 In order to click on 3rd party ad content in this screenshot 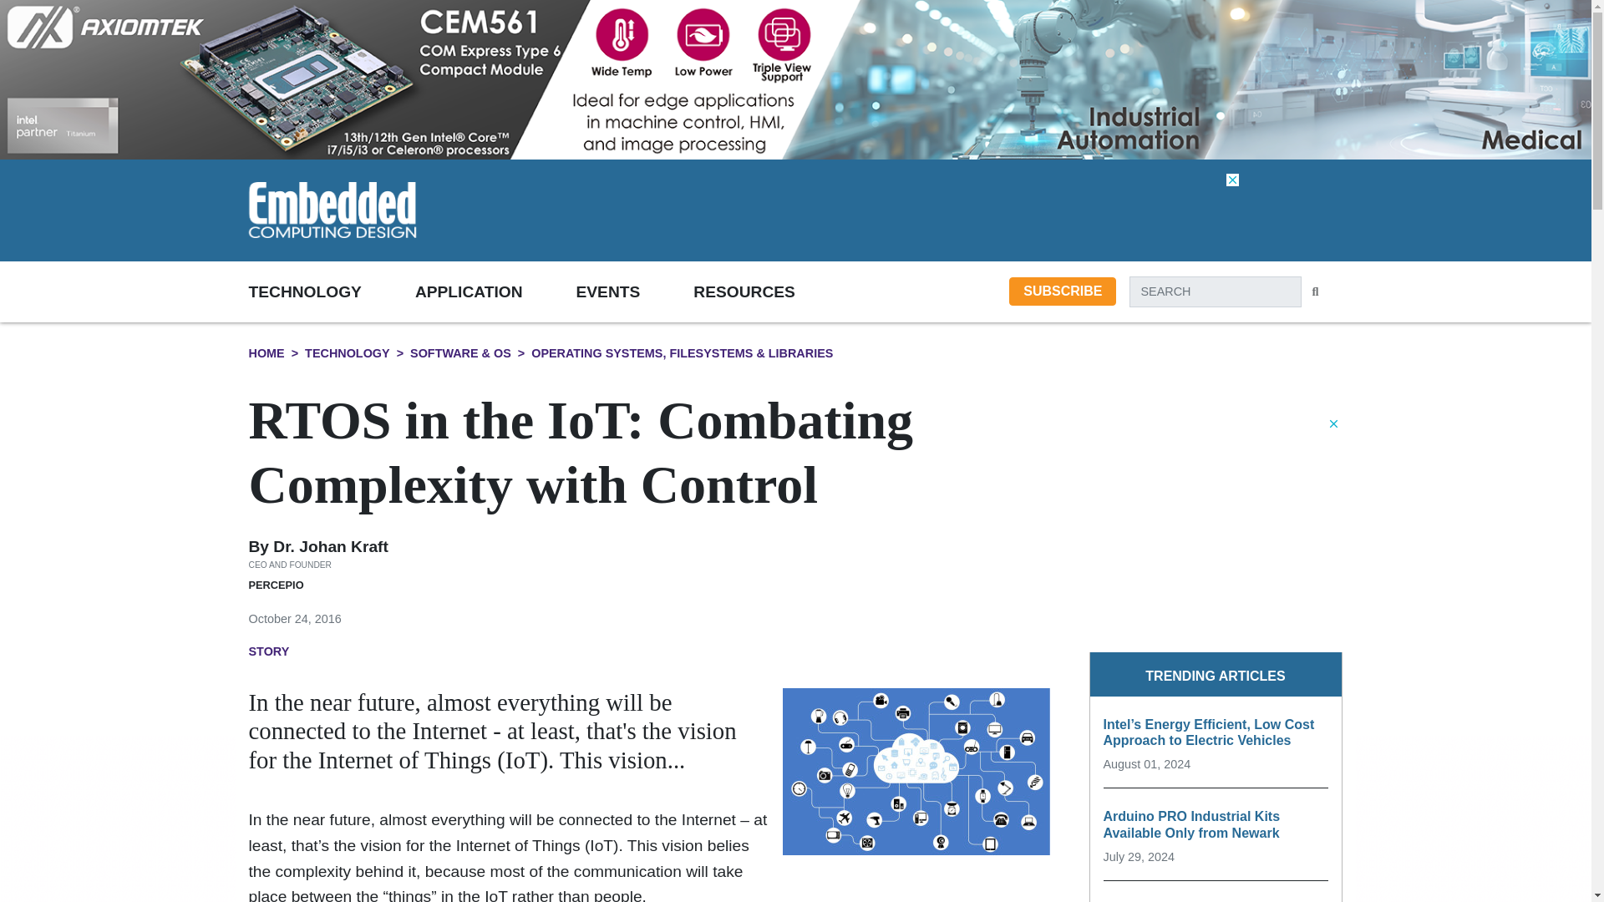, I will do `click(936, 209)`.